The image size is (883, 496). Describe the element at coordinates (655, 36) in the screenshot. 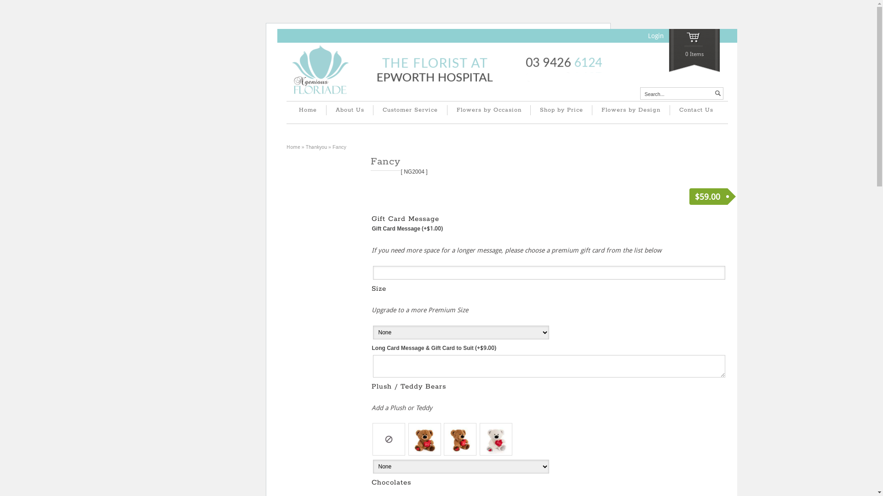

I see `Login` at that location.